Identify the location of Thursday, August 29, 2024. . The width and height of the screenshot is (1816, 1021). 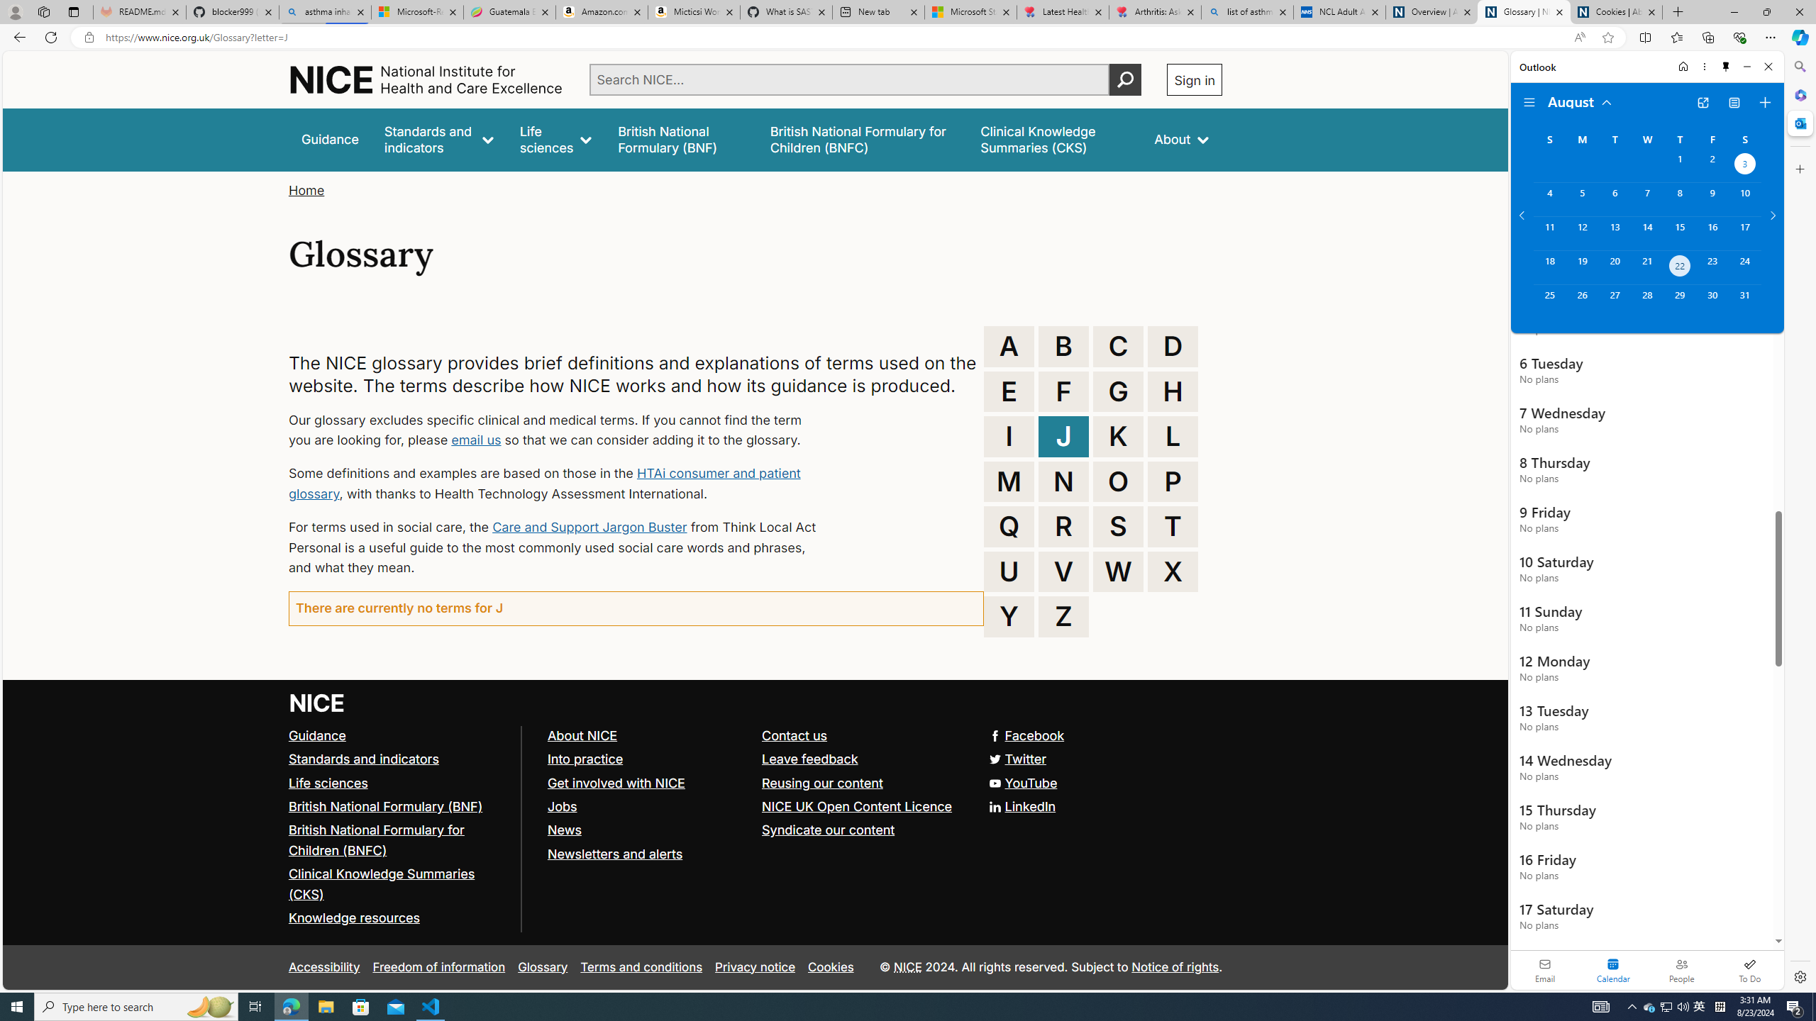
(1680, 301).